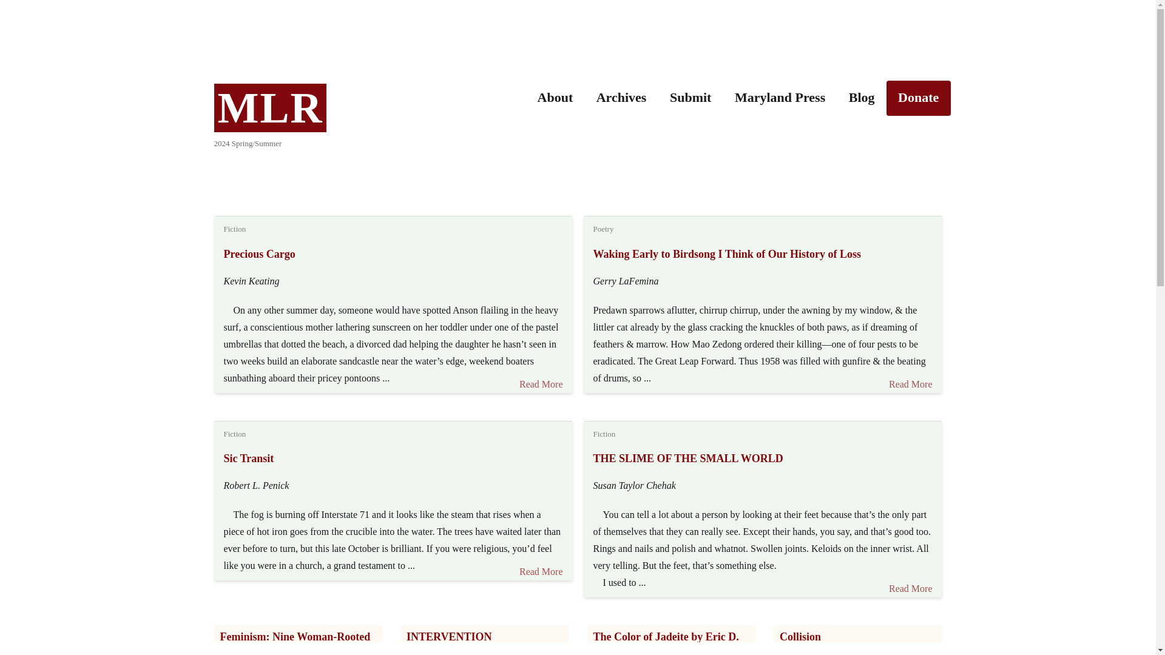 The width and height of the screenshot is (1165, 655). I want to click on Fiction, so click(234, 229).